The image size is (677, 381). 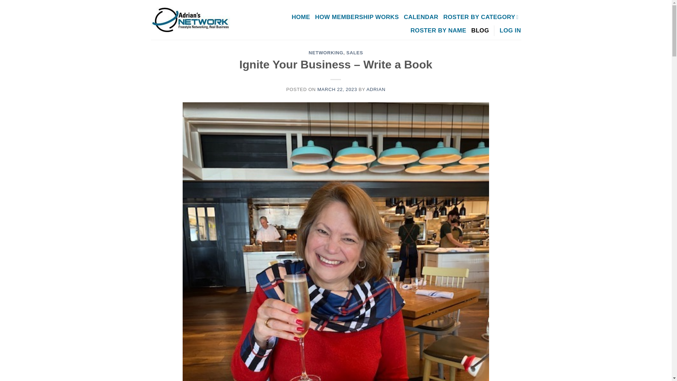 What do you see at coordinates (480, 30) in the screenshot?
I see `BLOG` at bounding box center [480, 30].